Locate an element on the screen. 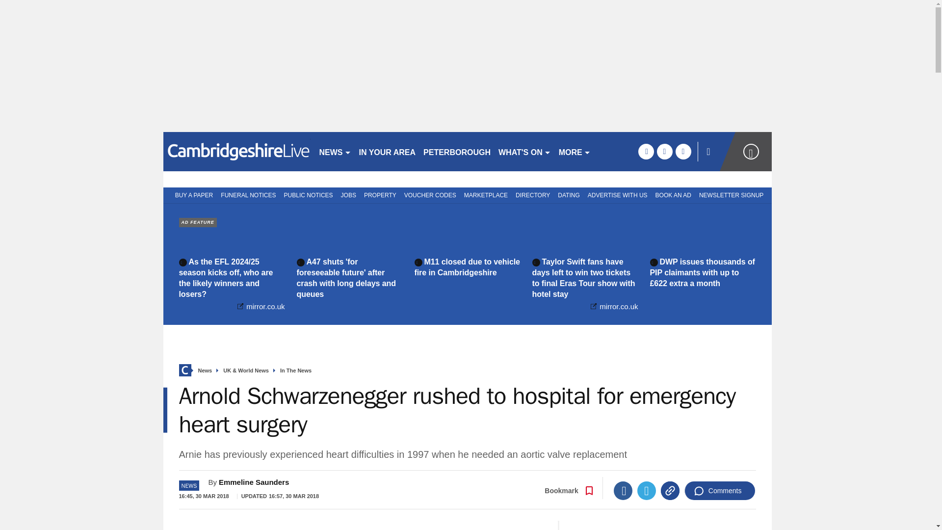  cambridgenews is located at coordinates (236, 151).